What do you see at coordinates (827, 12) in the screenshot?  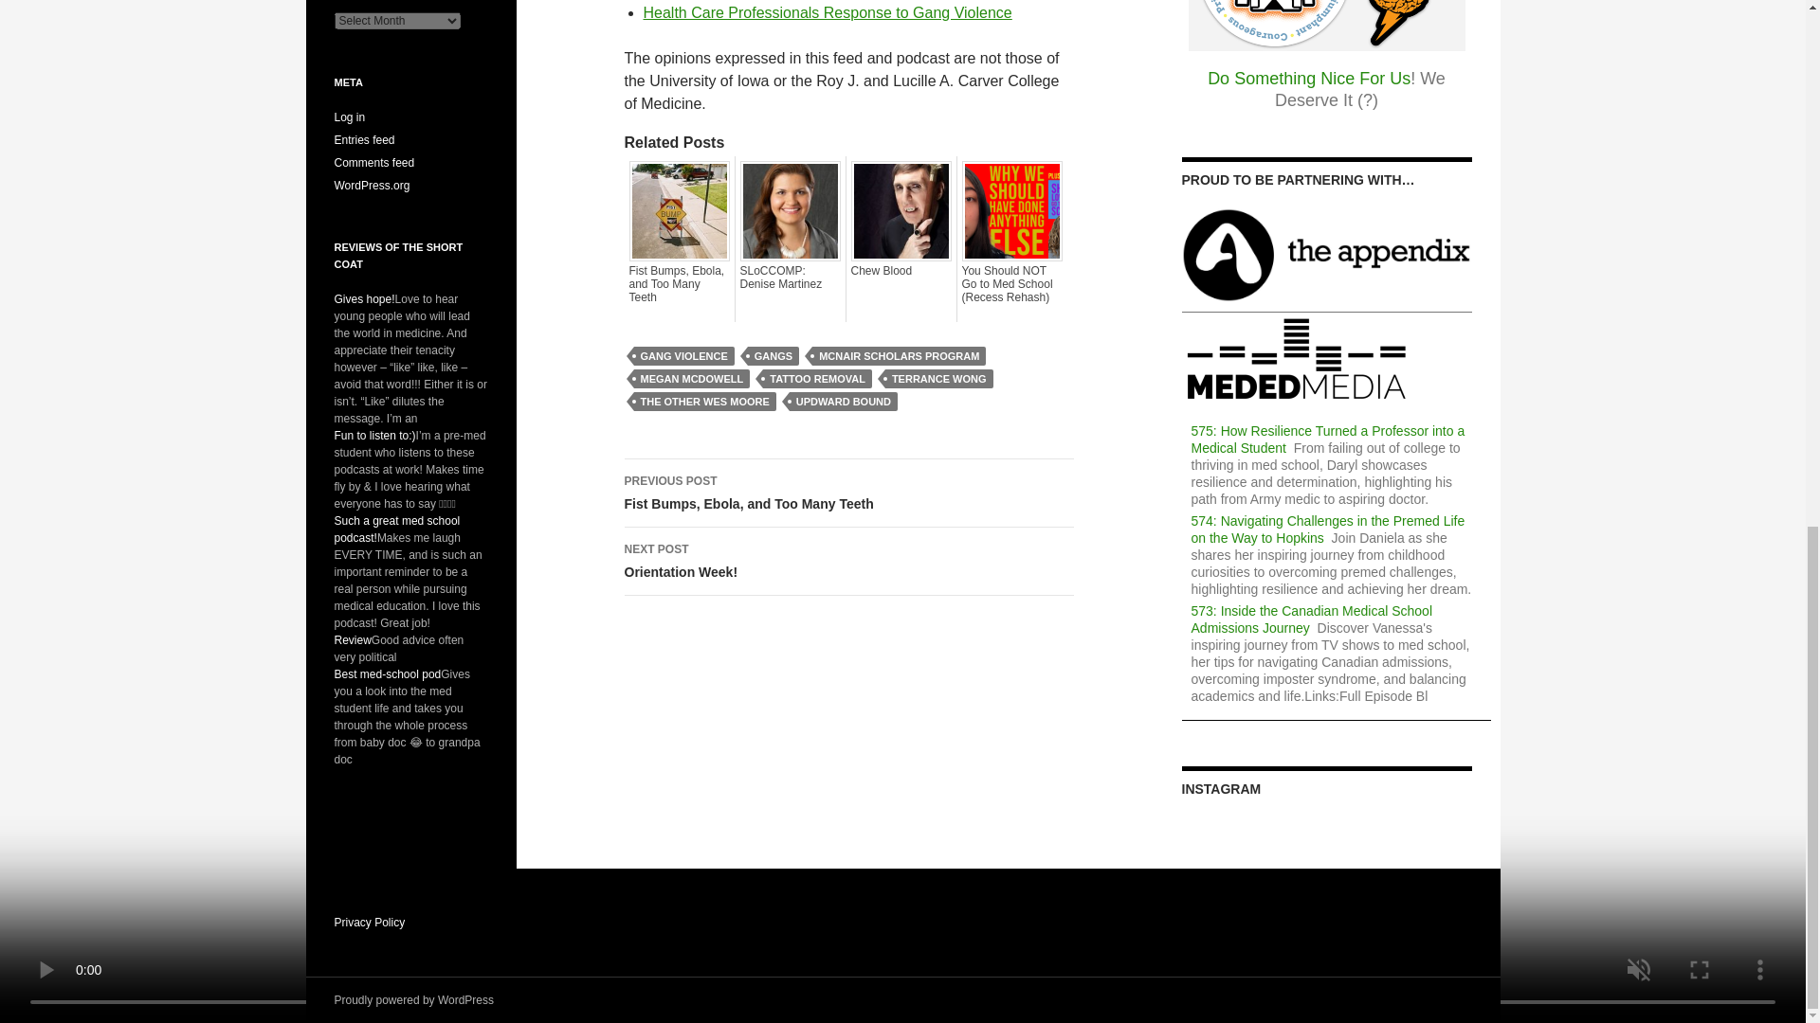 I see `Health Care Professionals Response to Gang Violence` at bounding box center [827, 12].